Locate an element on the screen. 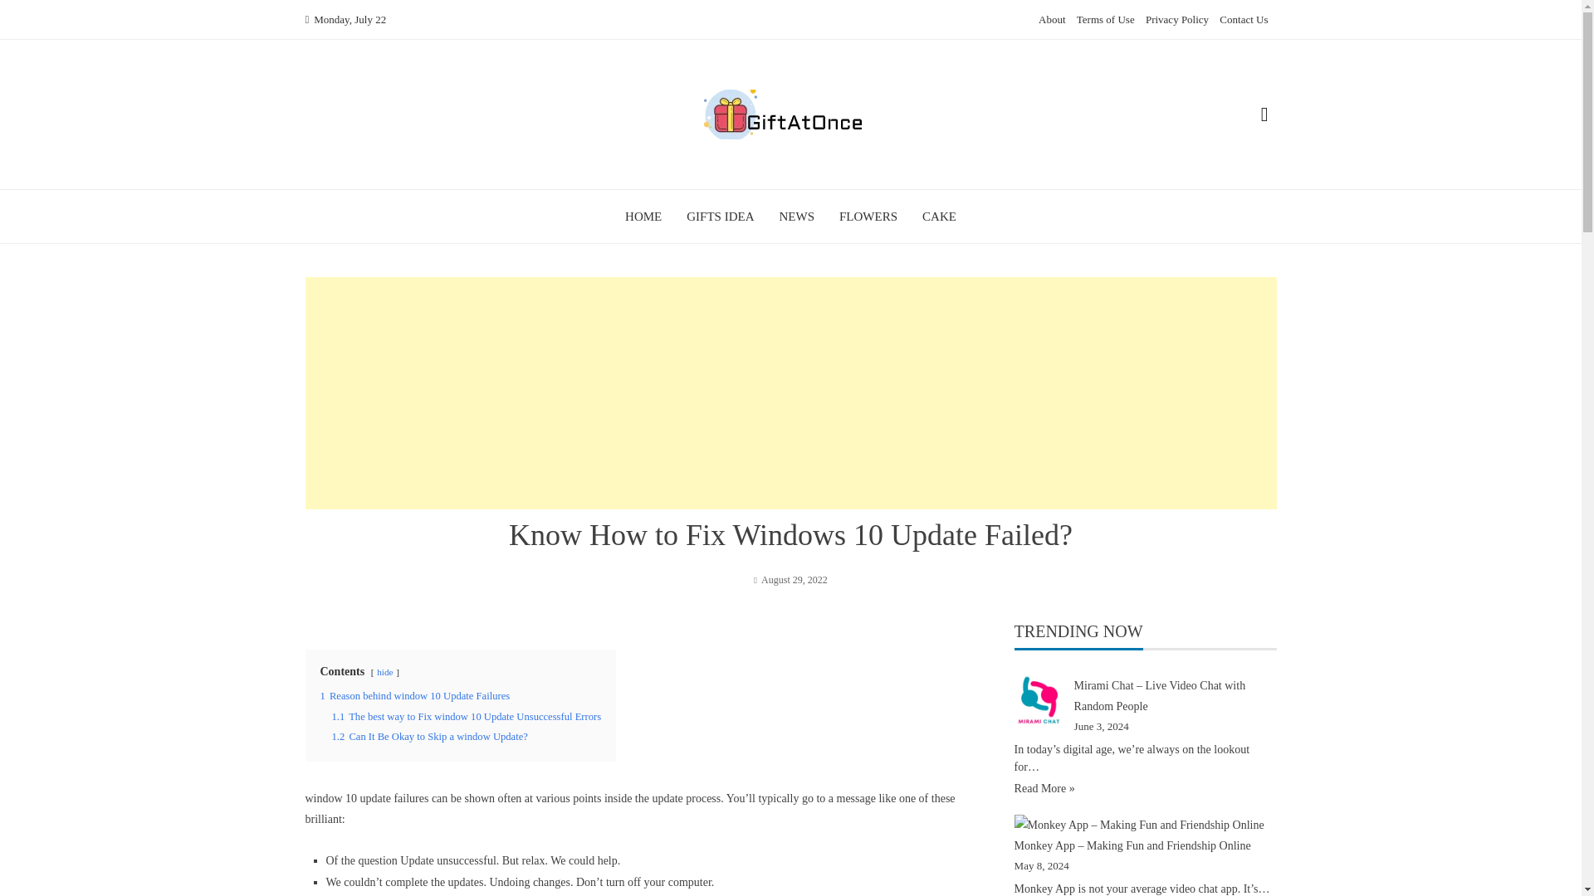  Terms of Use is located at coordinates (1106, 20).